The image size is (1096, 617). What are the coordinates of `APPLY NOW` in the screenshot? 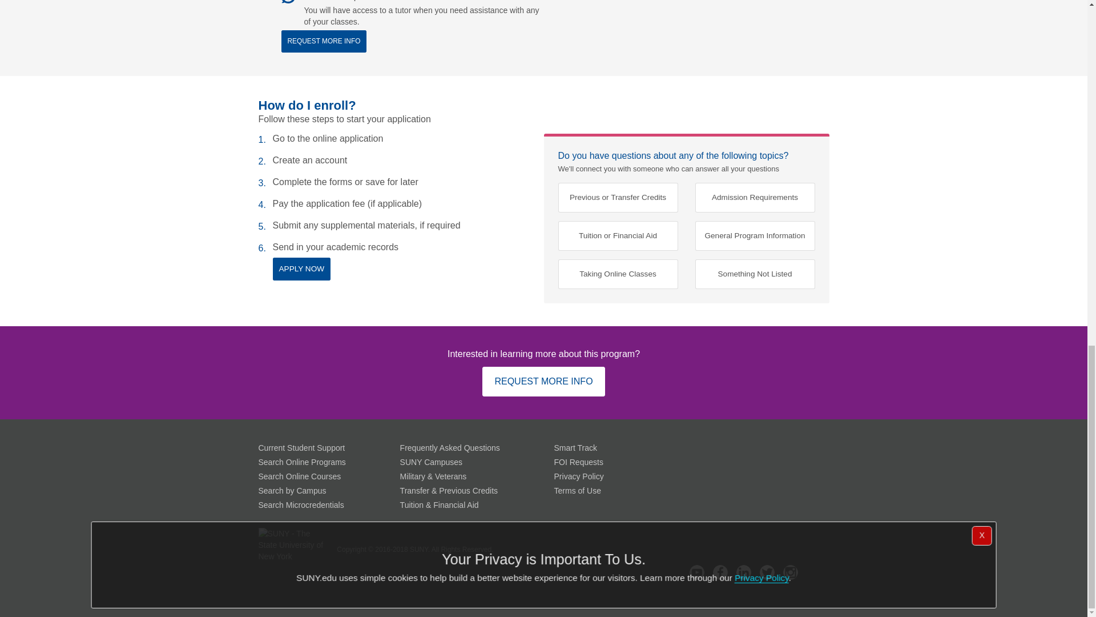 It's located at (301, 269).